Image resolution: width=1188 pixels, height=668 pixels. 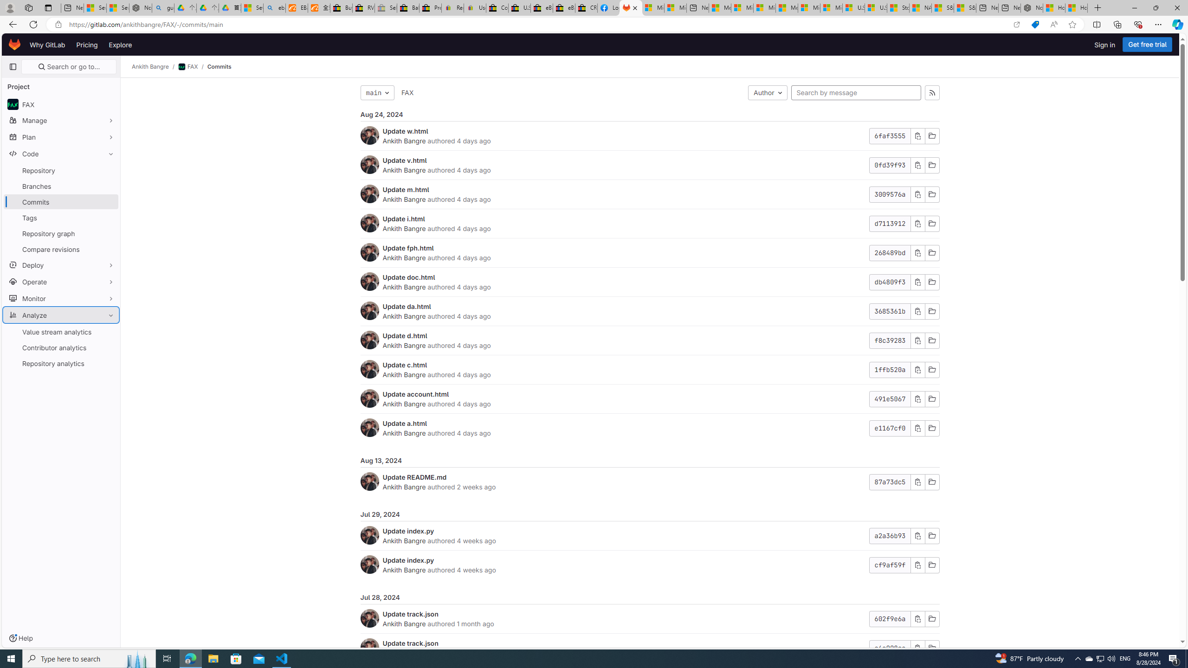 What do you see at coordinates (15, 45) in the screenshot?
I see `Homepage` at bounding box center [15, 45].